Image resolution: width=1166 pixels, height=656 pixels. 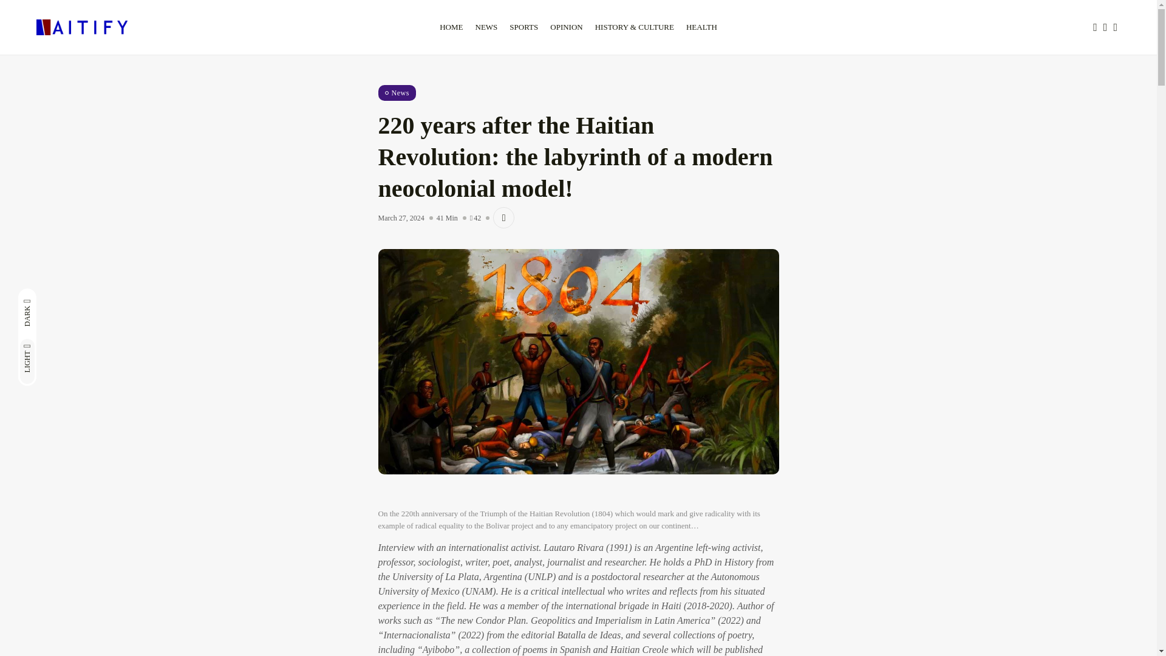 What do you see at coordinates (451, 27) in the screenshot?
I see `HOME` at bounding box center [451, 27].